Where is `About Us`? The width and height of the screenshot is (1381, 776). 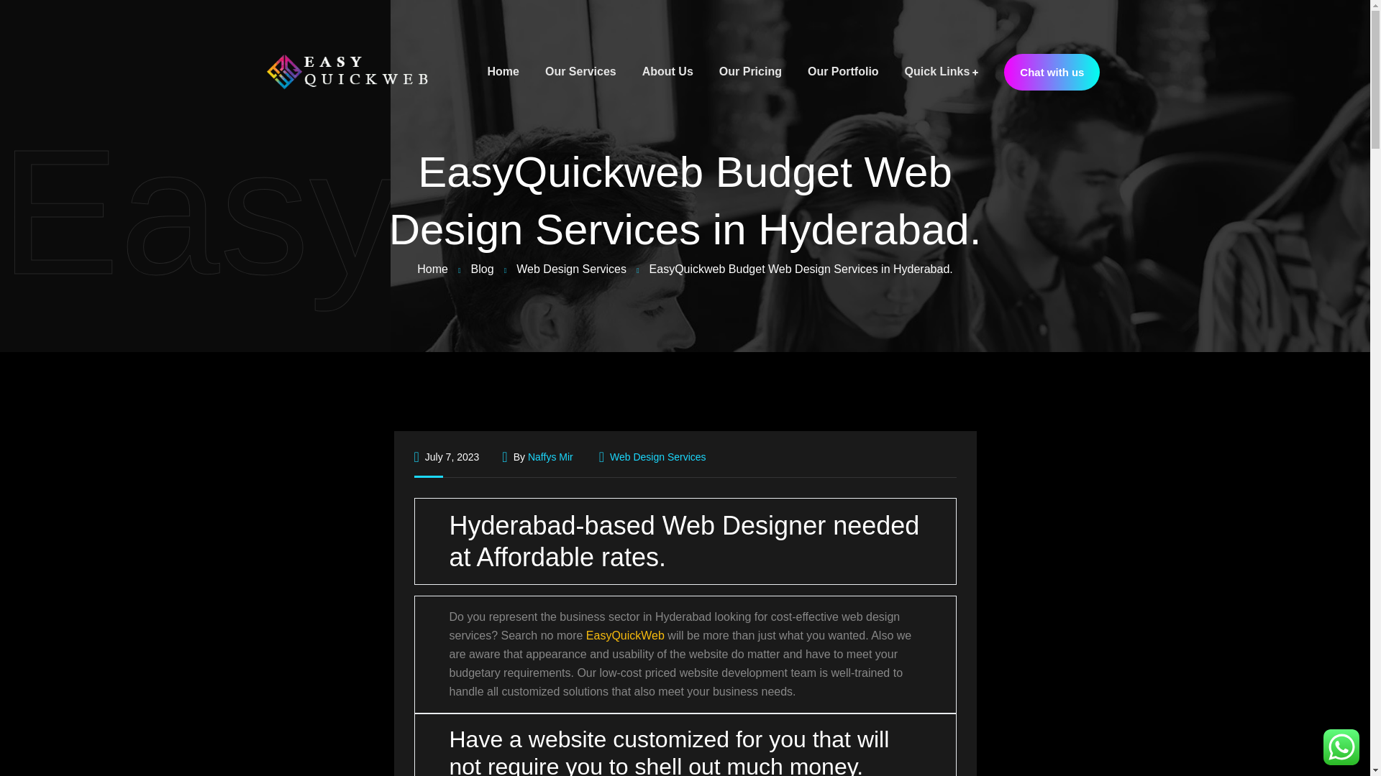
About Us is located at coordinates (667, 72).